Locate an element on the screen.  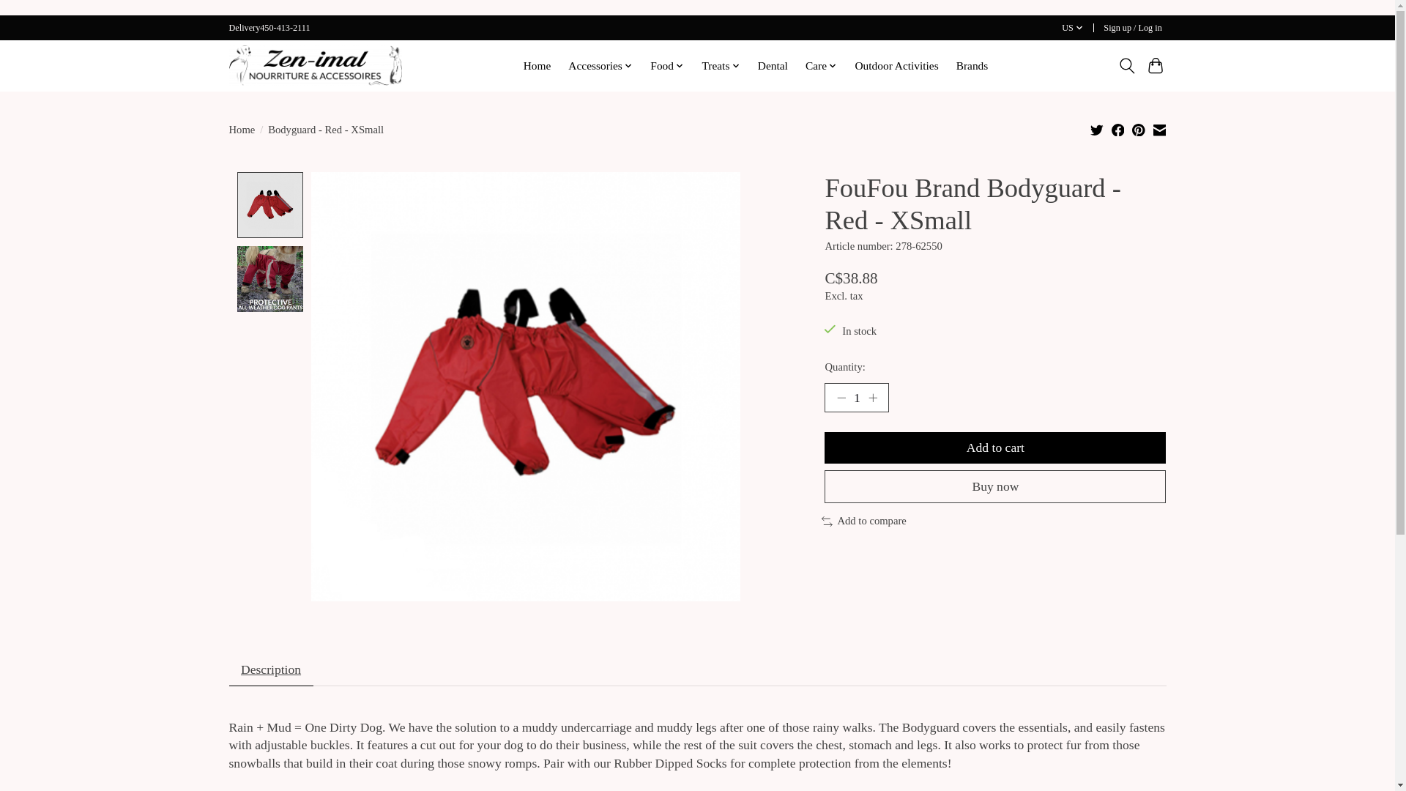
Accessories is located at coordinates (600, 65).